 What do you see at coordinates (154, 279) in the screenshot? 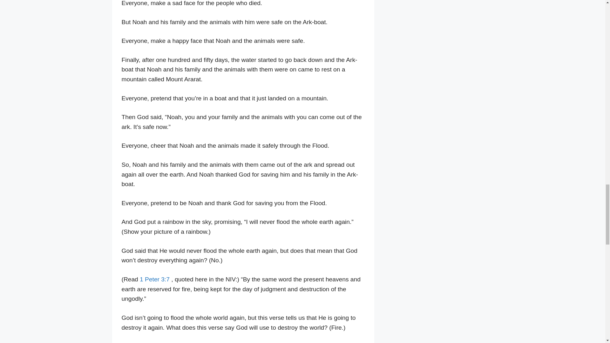
I see `1 Peter 3:7` at bounding box center [154, 279].